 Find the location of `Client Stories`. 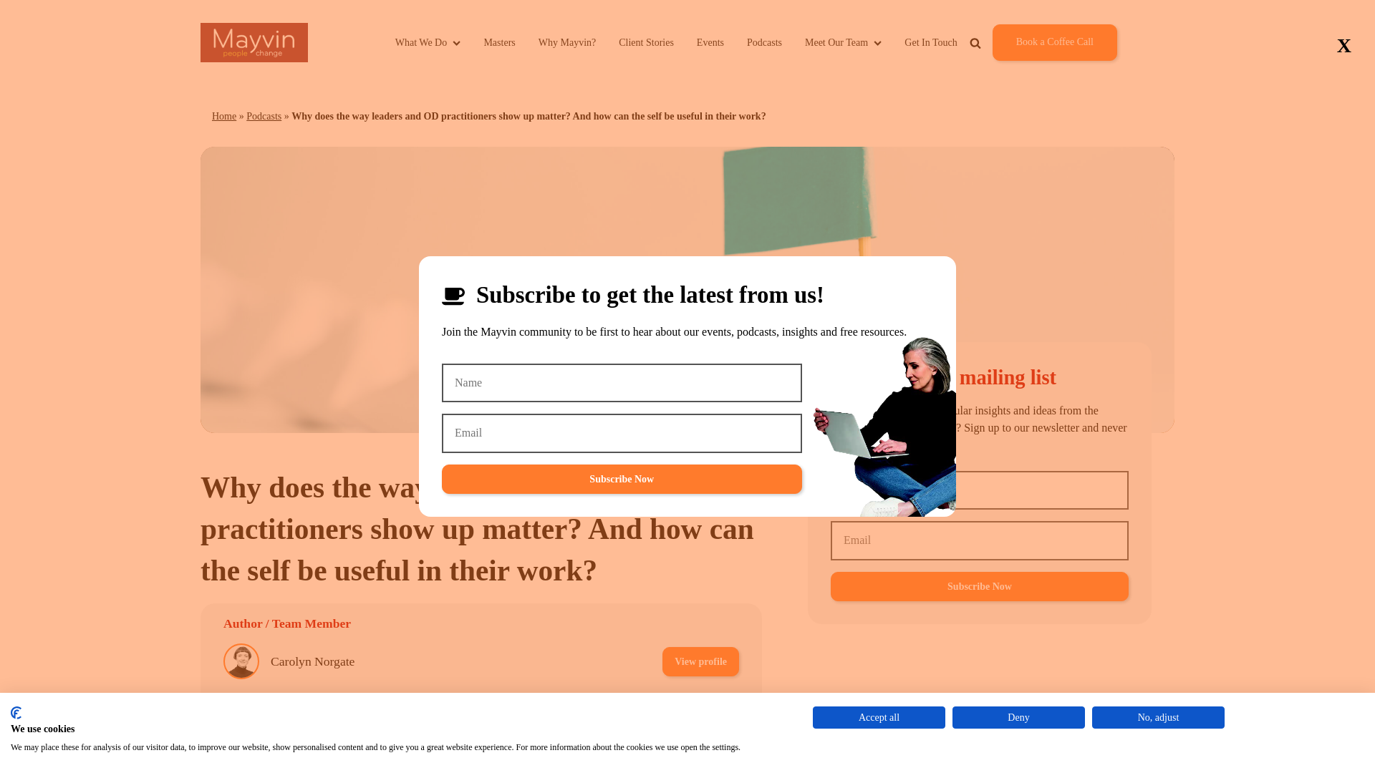

Client Stories is located at coordinates (646, 42).